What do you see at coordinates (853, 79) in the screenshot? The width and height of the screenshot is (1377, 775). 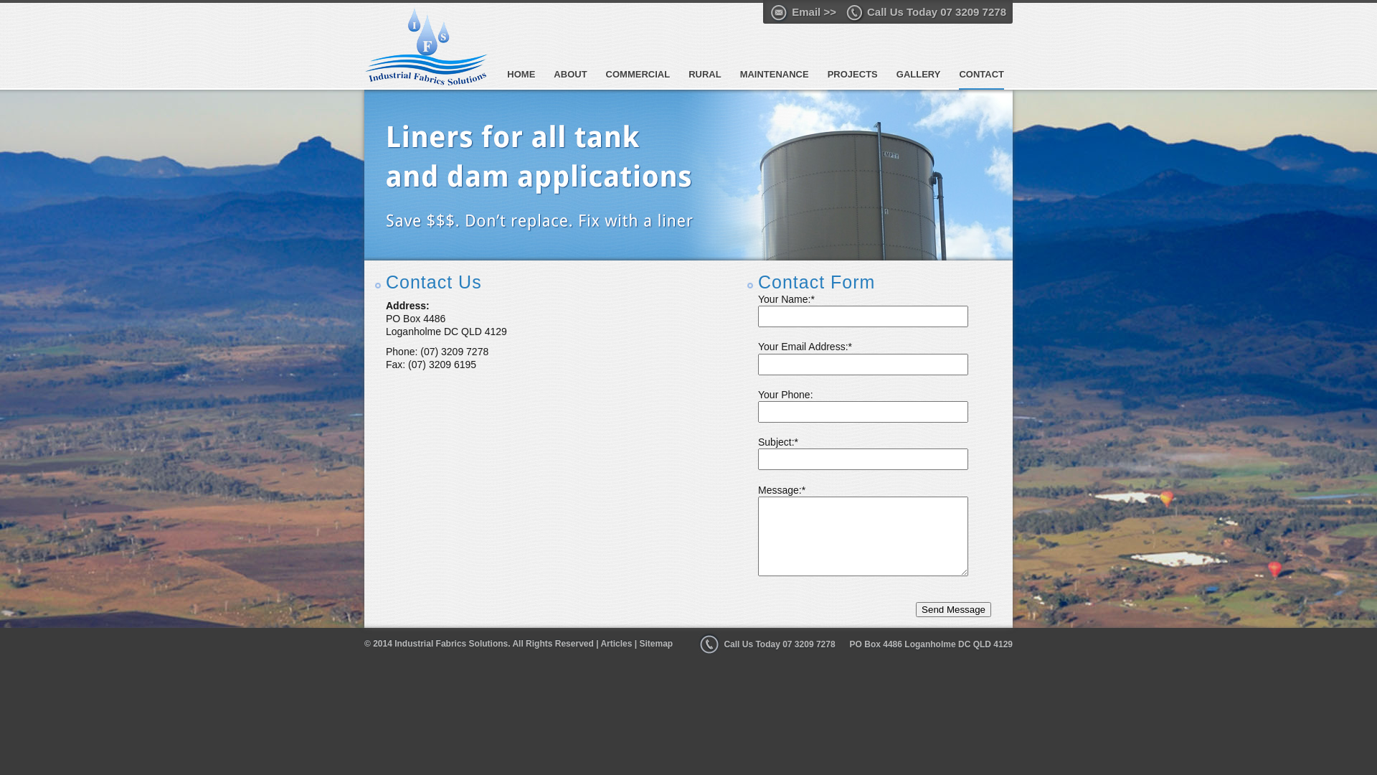 I see `PROJECTS` at bounding box center [853, 79].